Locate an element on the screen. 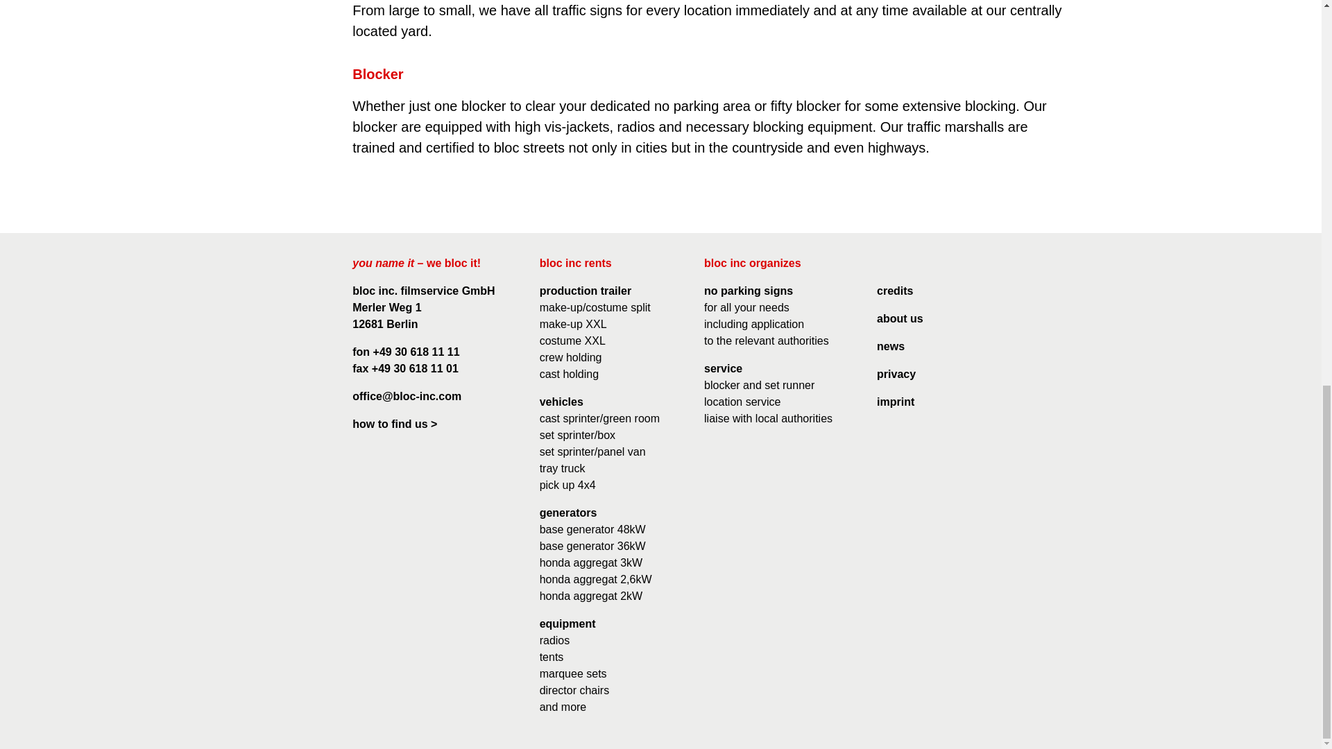  vehicles is located at coordinates (561, 402).